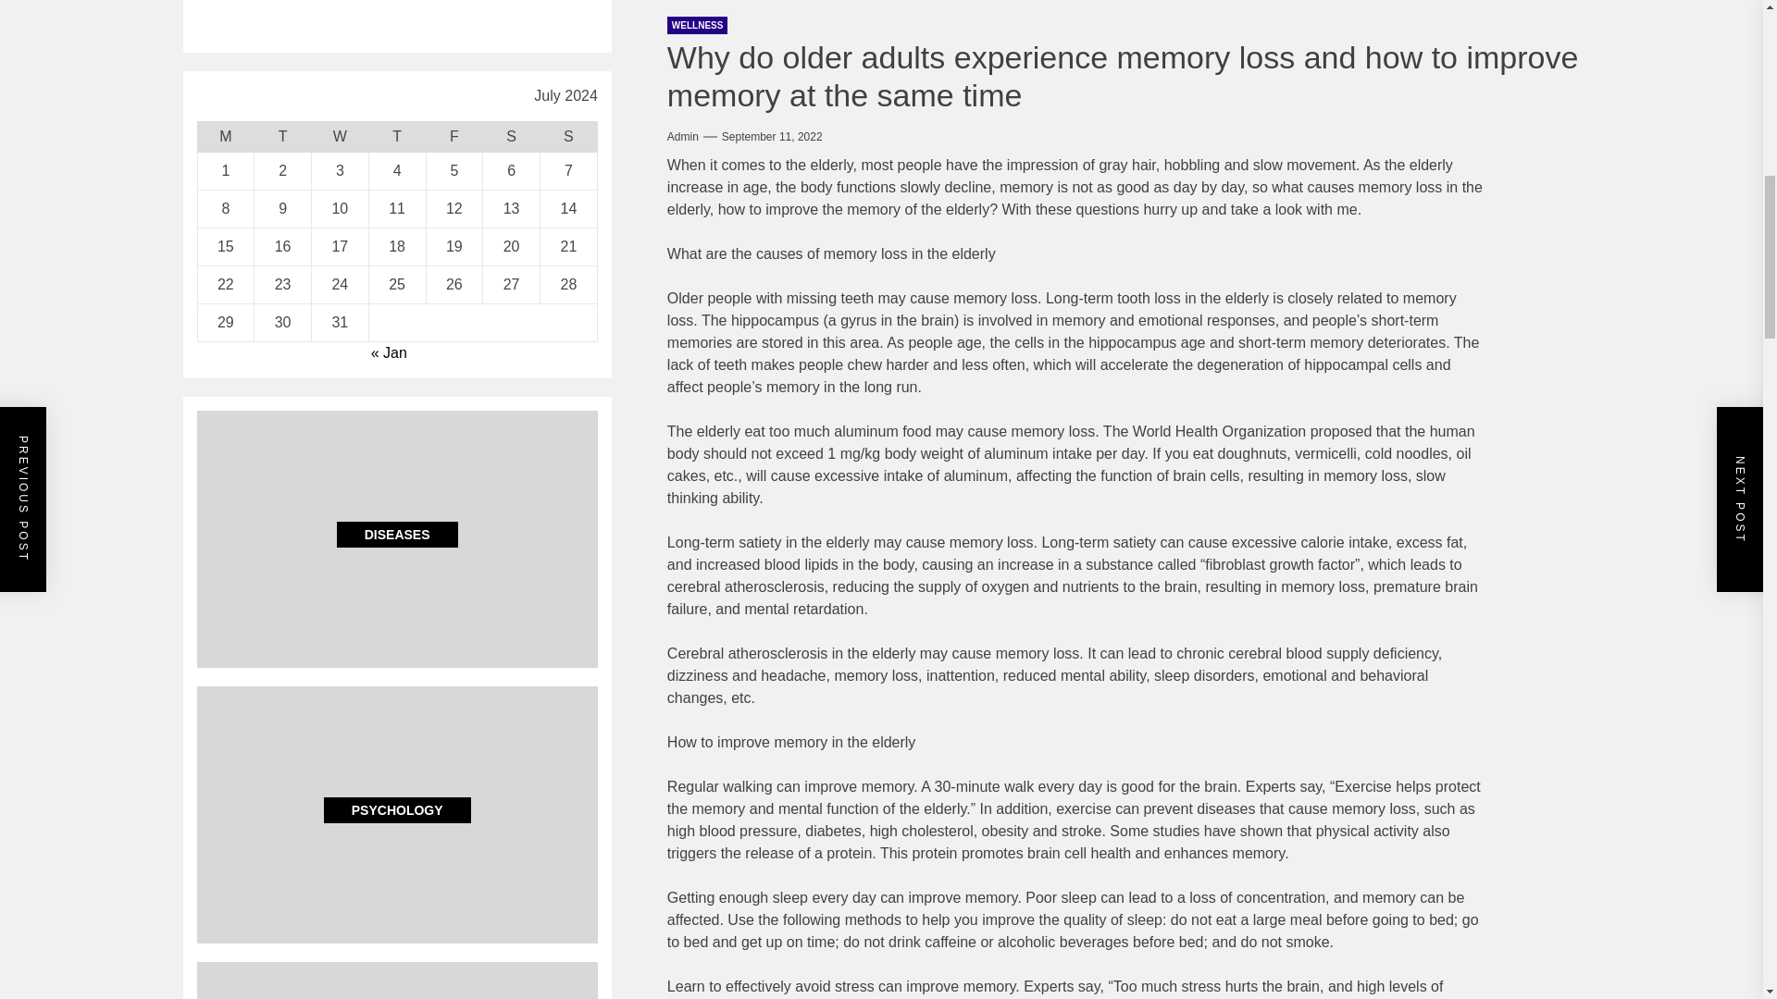 The width and height of the screenshot is (1777, 999). Describe the element at coordinates (339, 137) in the screenshot. I see `Wednesday` at that location.